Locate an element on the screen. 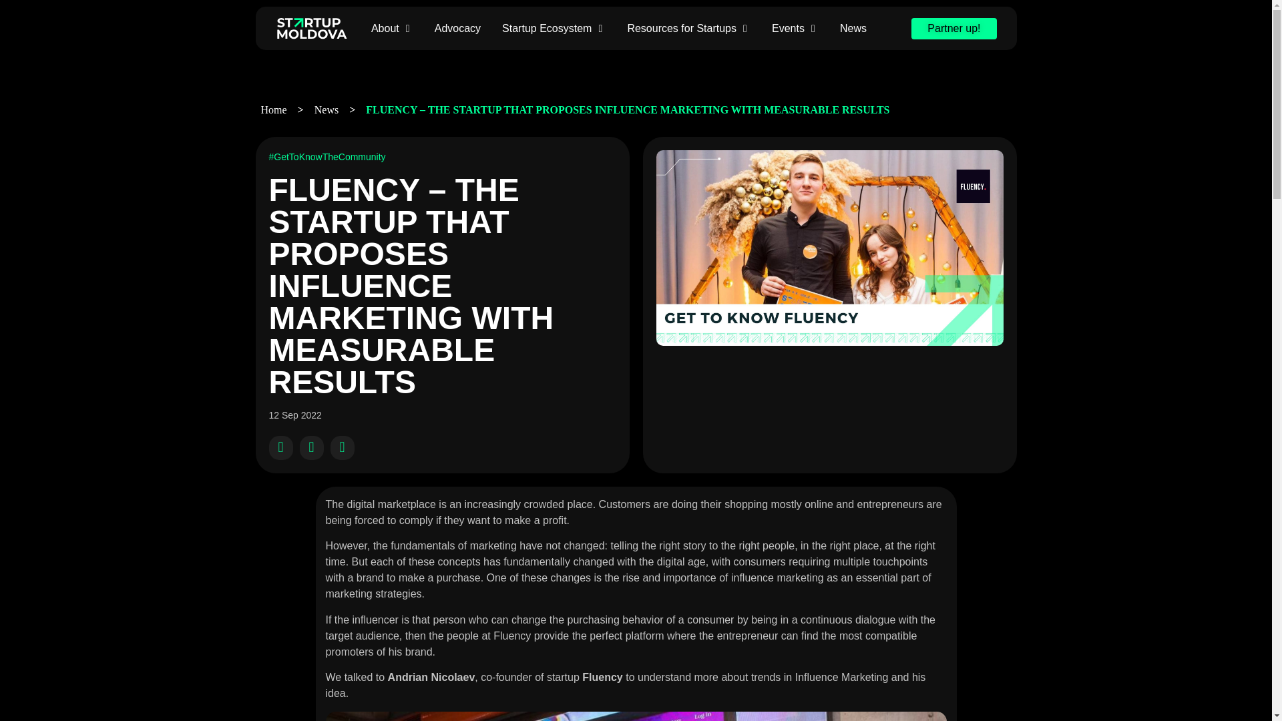  News is located at coordinates (853, 28).